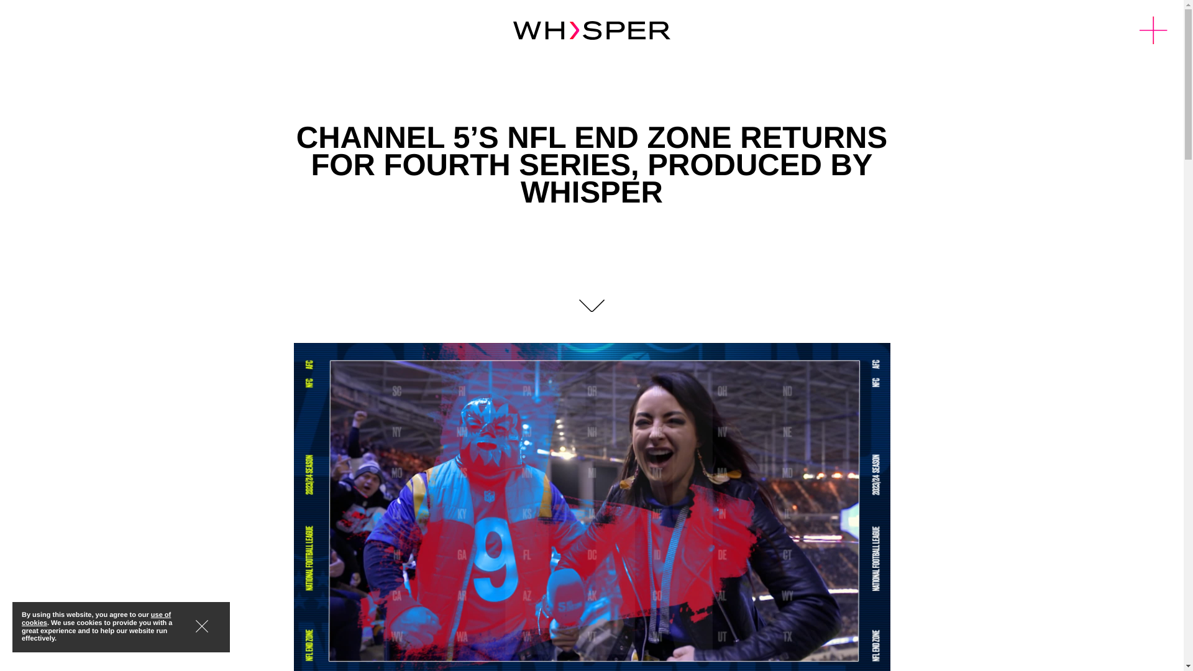 The height and width of the screenshot is (671, 1193). I want to click on use of cookies, so click(96, 619).